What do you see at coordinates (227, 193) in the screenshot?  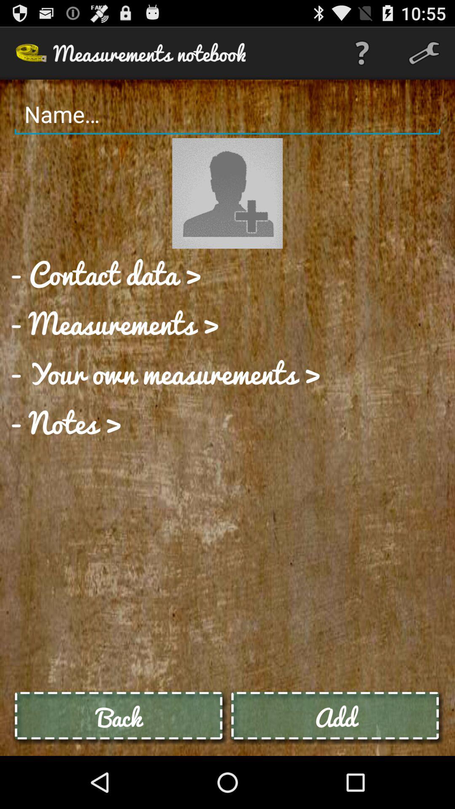 I see `change avatar image` at bounding box center [227, 193].